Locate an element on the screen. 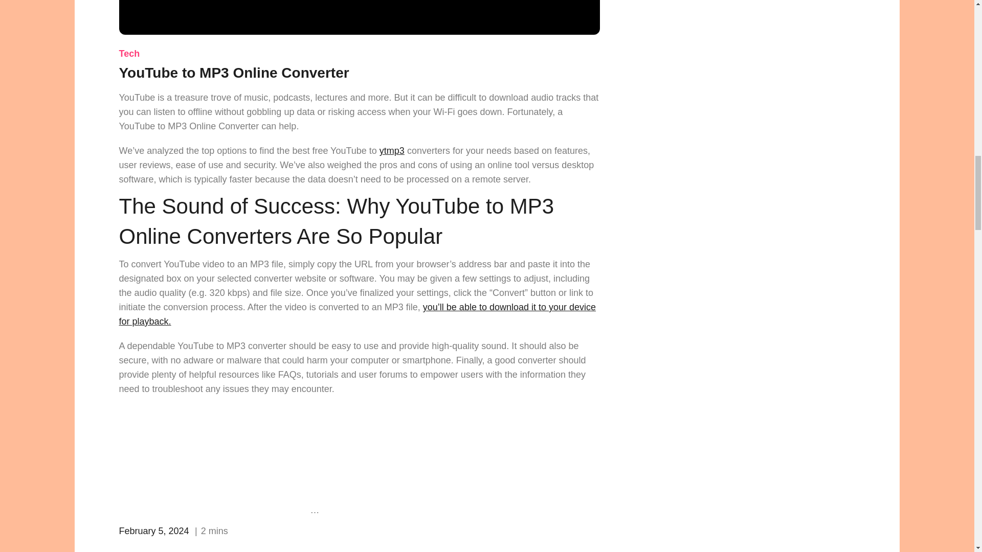 The height and width of the screenshot is (552, 982). YouTube to MP3 Online Converter is located at coordinates (359, 17).